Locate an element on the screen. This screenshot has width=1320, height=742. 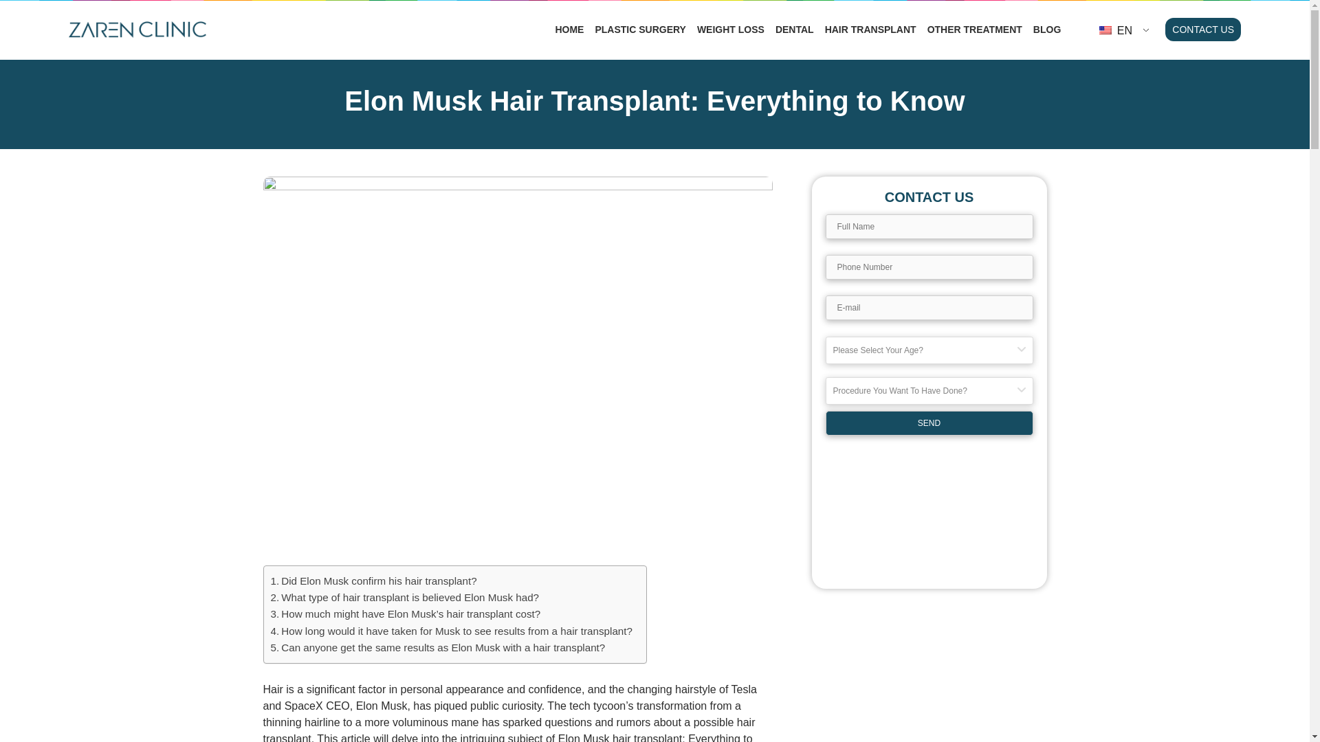
OTHER TREATMENT is located at coordinates (975, 29).